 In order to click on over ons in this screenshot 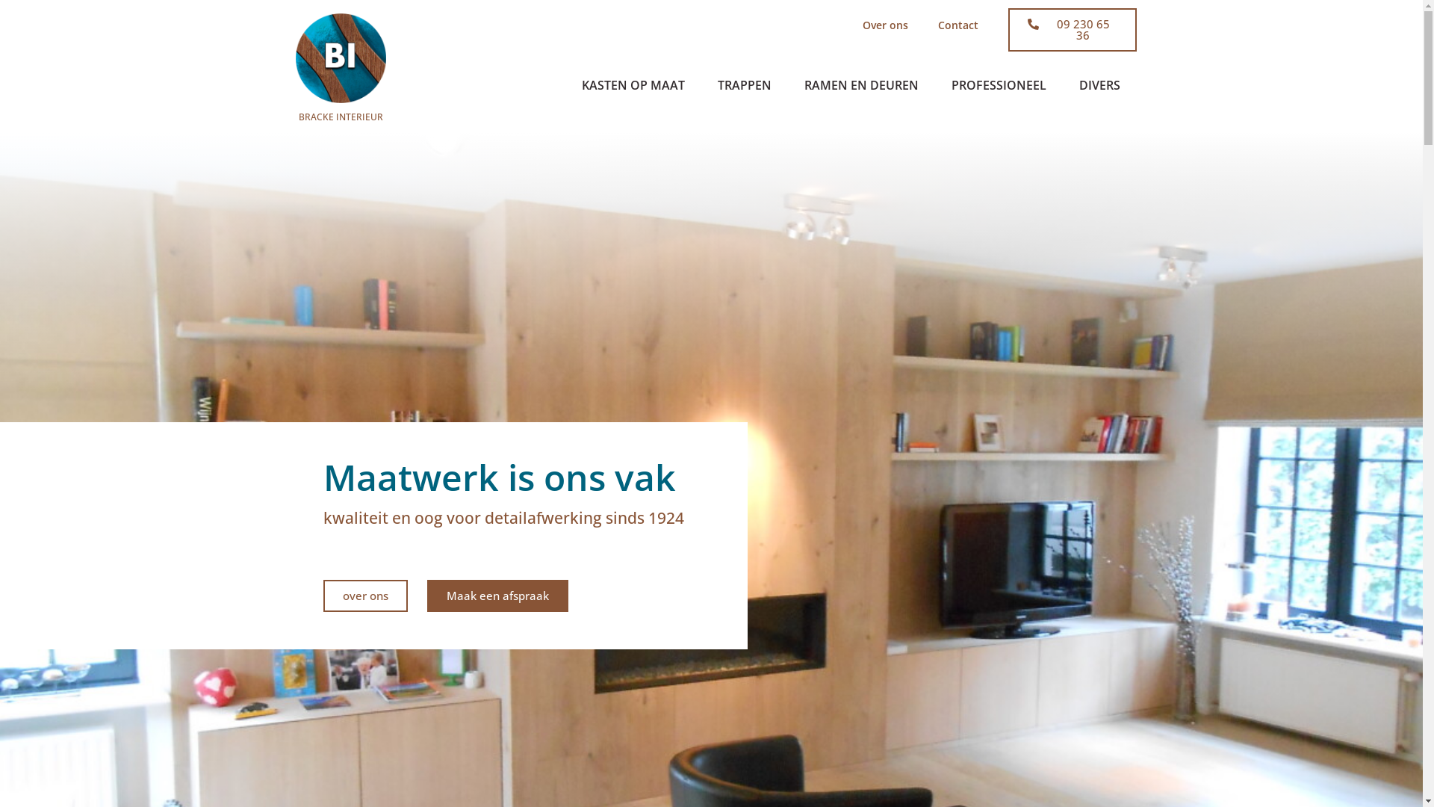, I will do `click(364, 596)`.